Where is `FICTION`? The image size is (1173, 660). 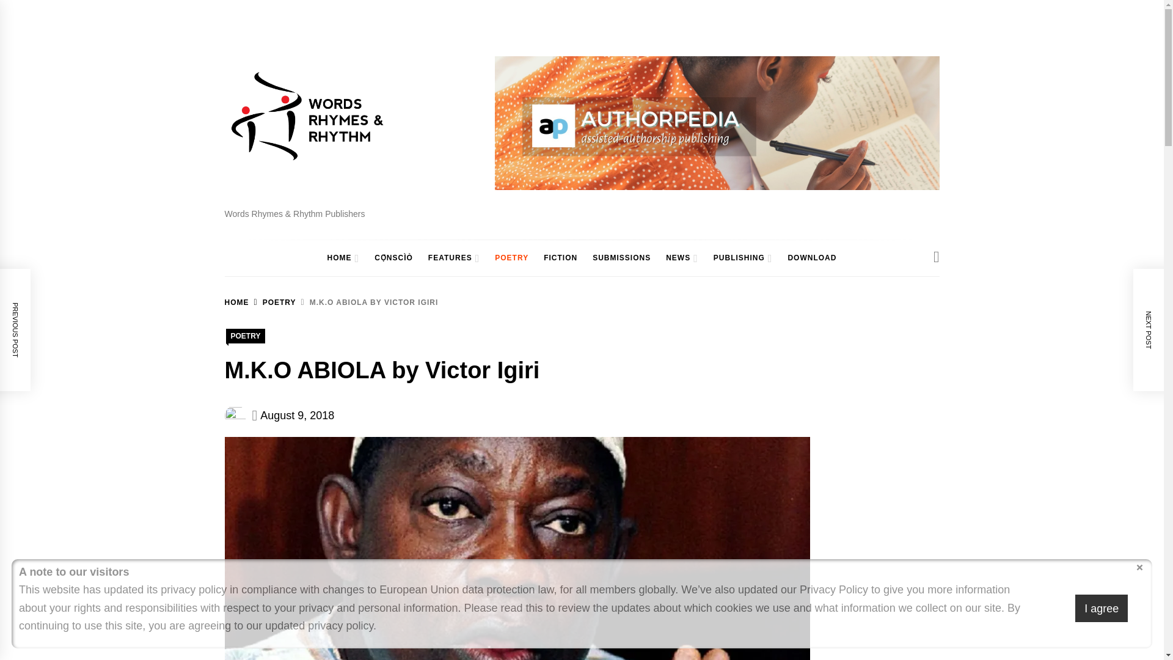 FICTION is located at coordinates (560, 258).